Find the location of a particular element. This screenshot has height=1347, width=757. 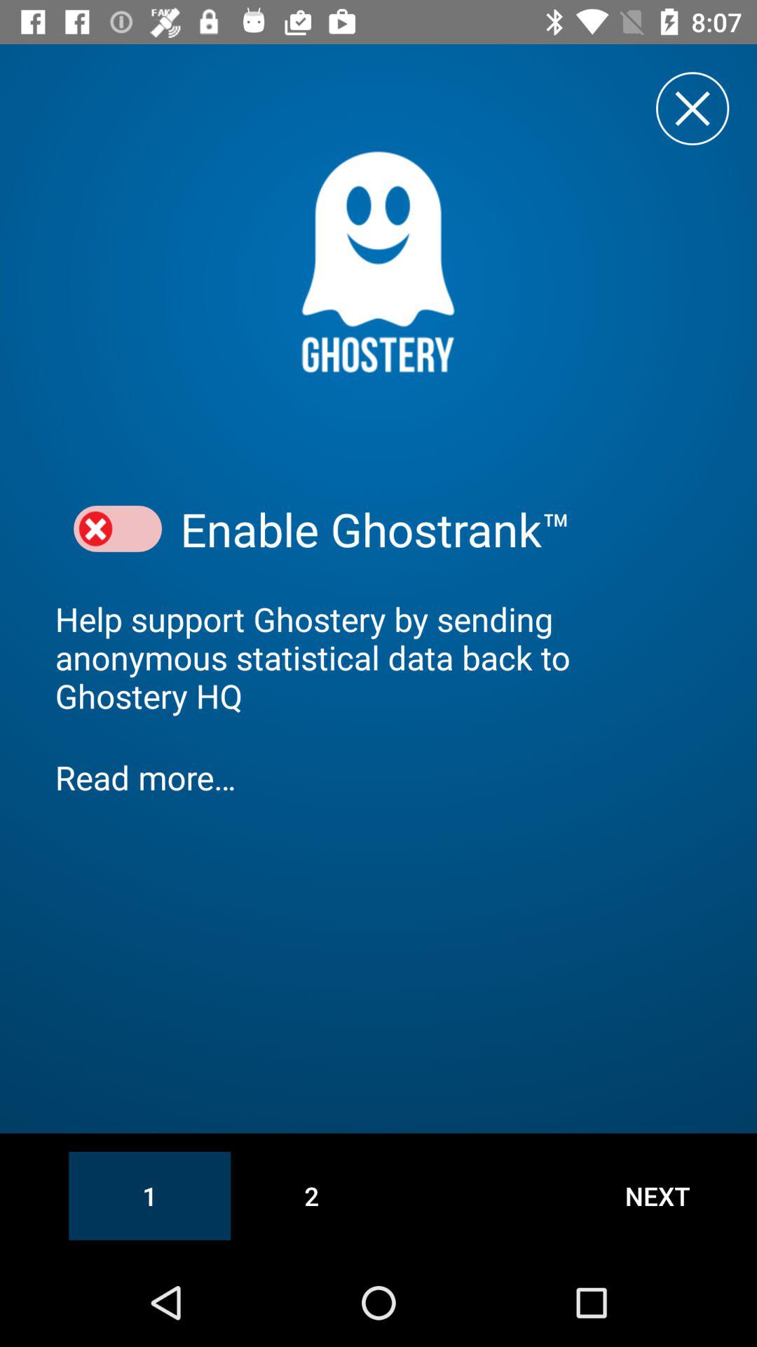

press the item above 1 is located at coordinates (378, 777).